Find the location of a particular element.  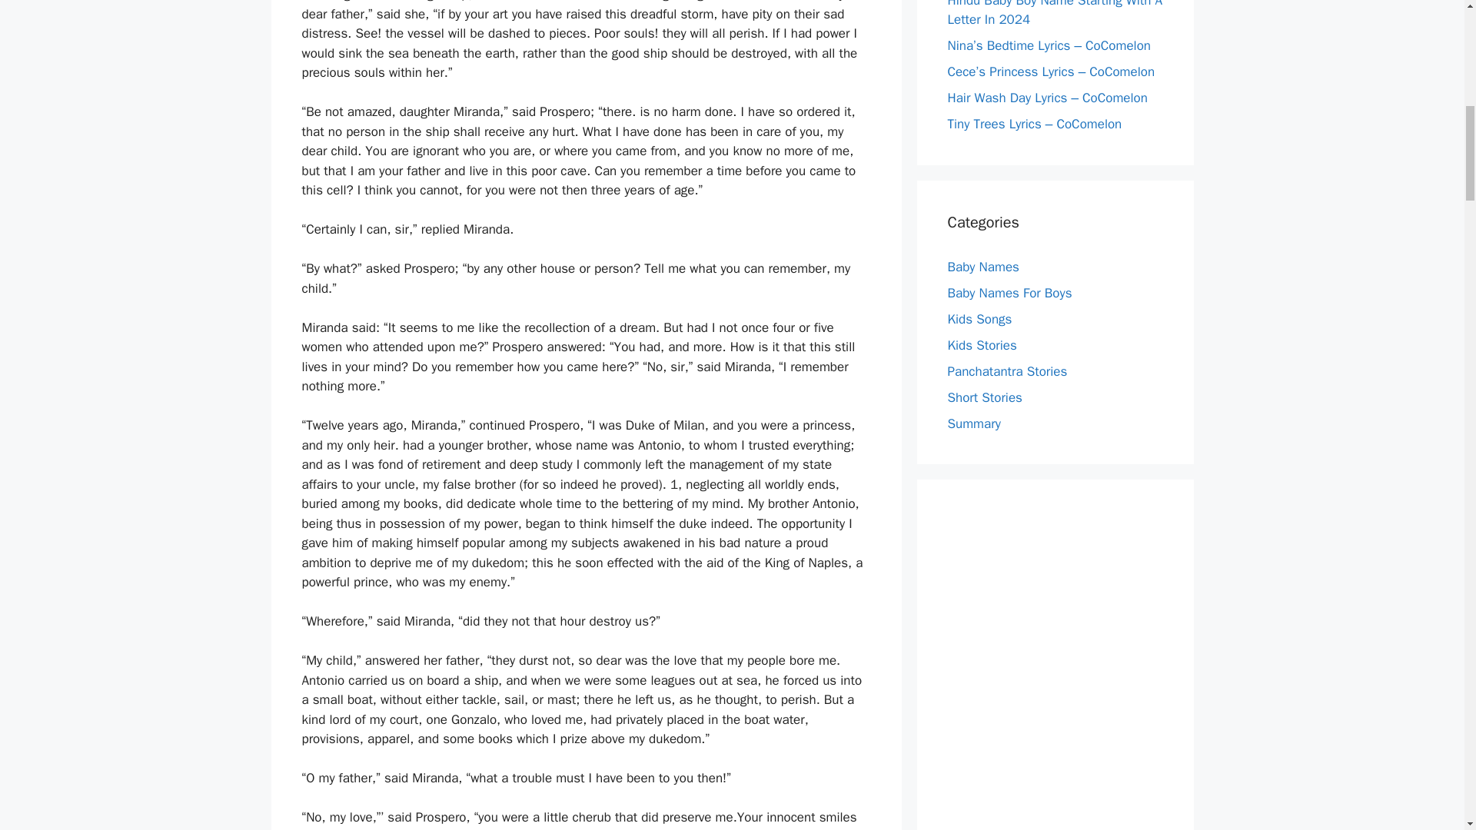

Baby Names For Boys is located at coordinates (1009, 292).